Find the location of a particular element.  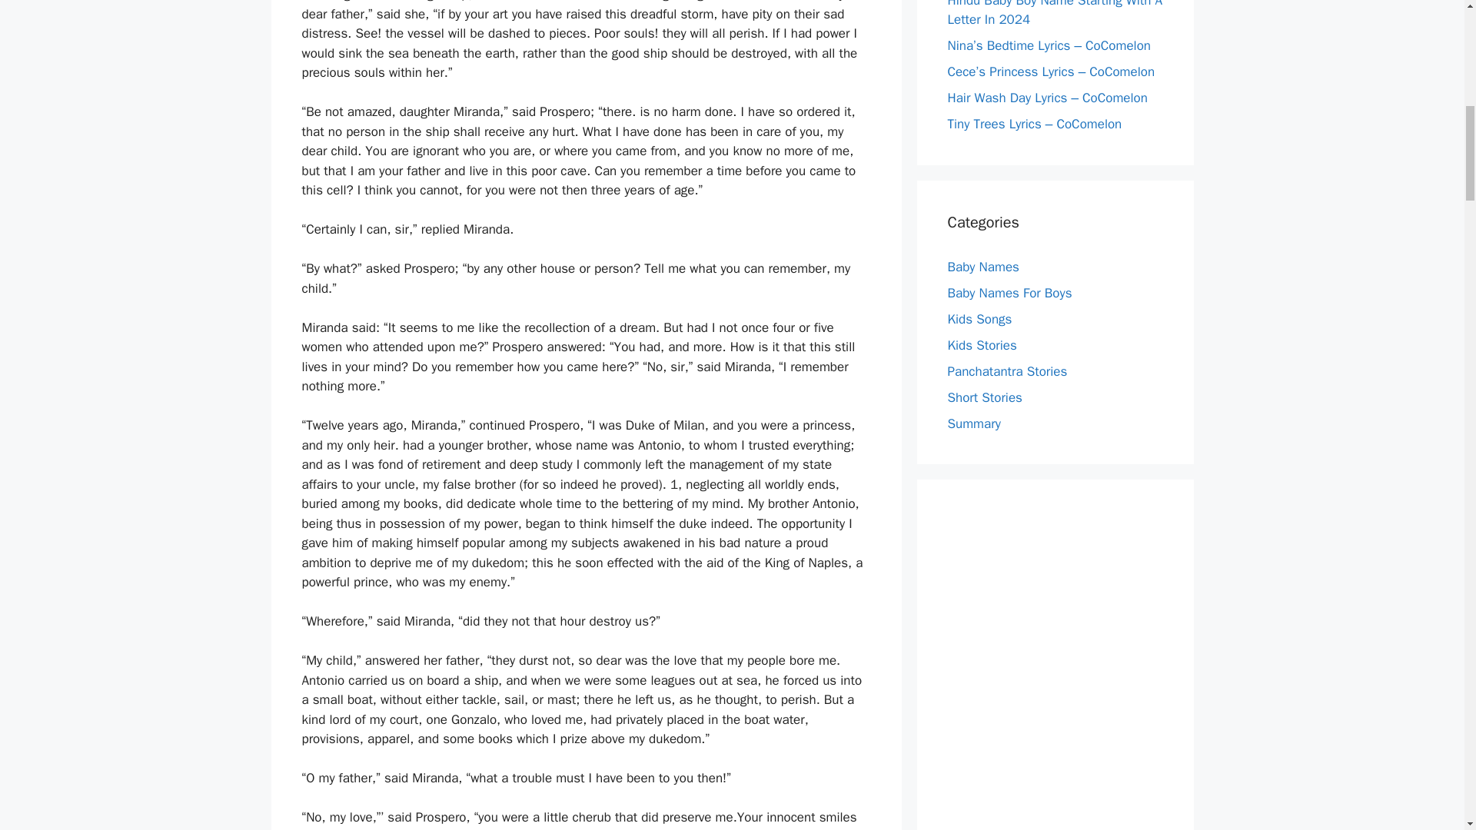

Baby Names For Boys is located at coordinates (1009, 292).